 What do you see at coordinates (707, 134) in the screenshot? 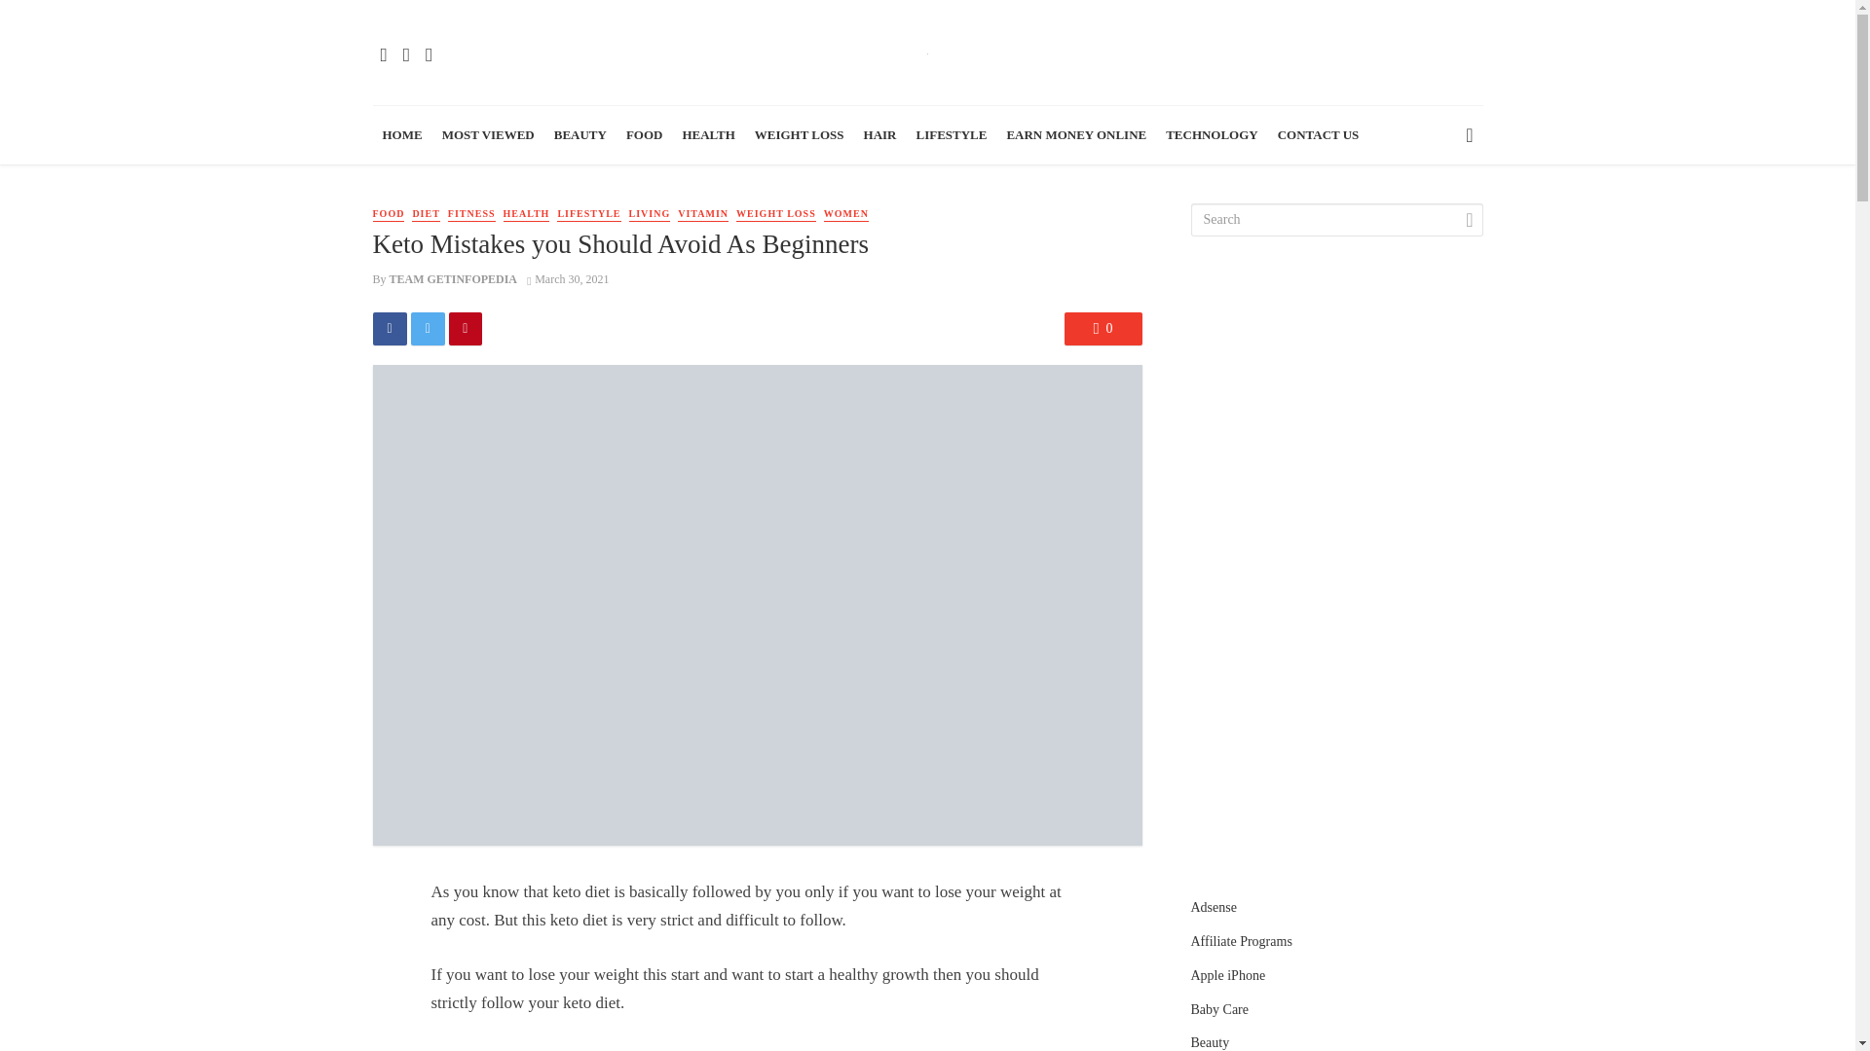
I see `HEALTH` at bounding box center [707, 134].